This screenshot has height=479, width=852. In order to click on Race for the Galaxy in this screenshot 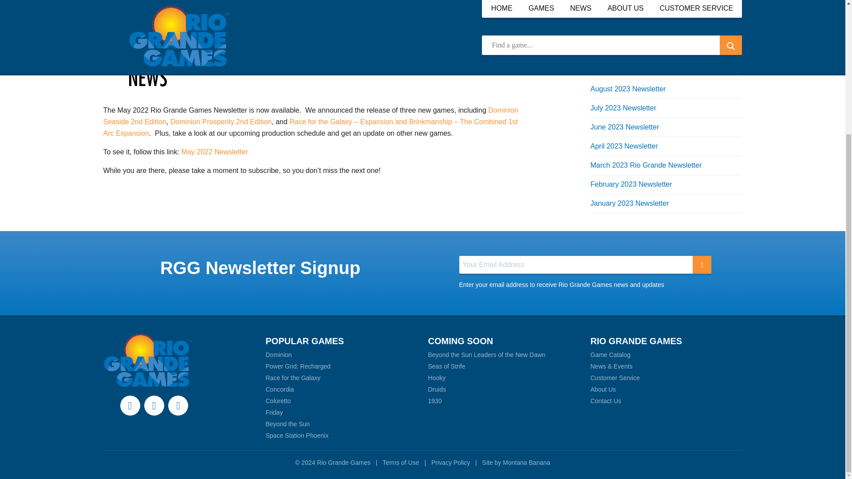, I will do `click(292, 377)`.